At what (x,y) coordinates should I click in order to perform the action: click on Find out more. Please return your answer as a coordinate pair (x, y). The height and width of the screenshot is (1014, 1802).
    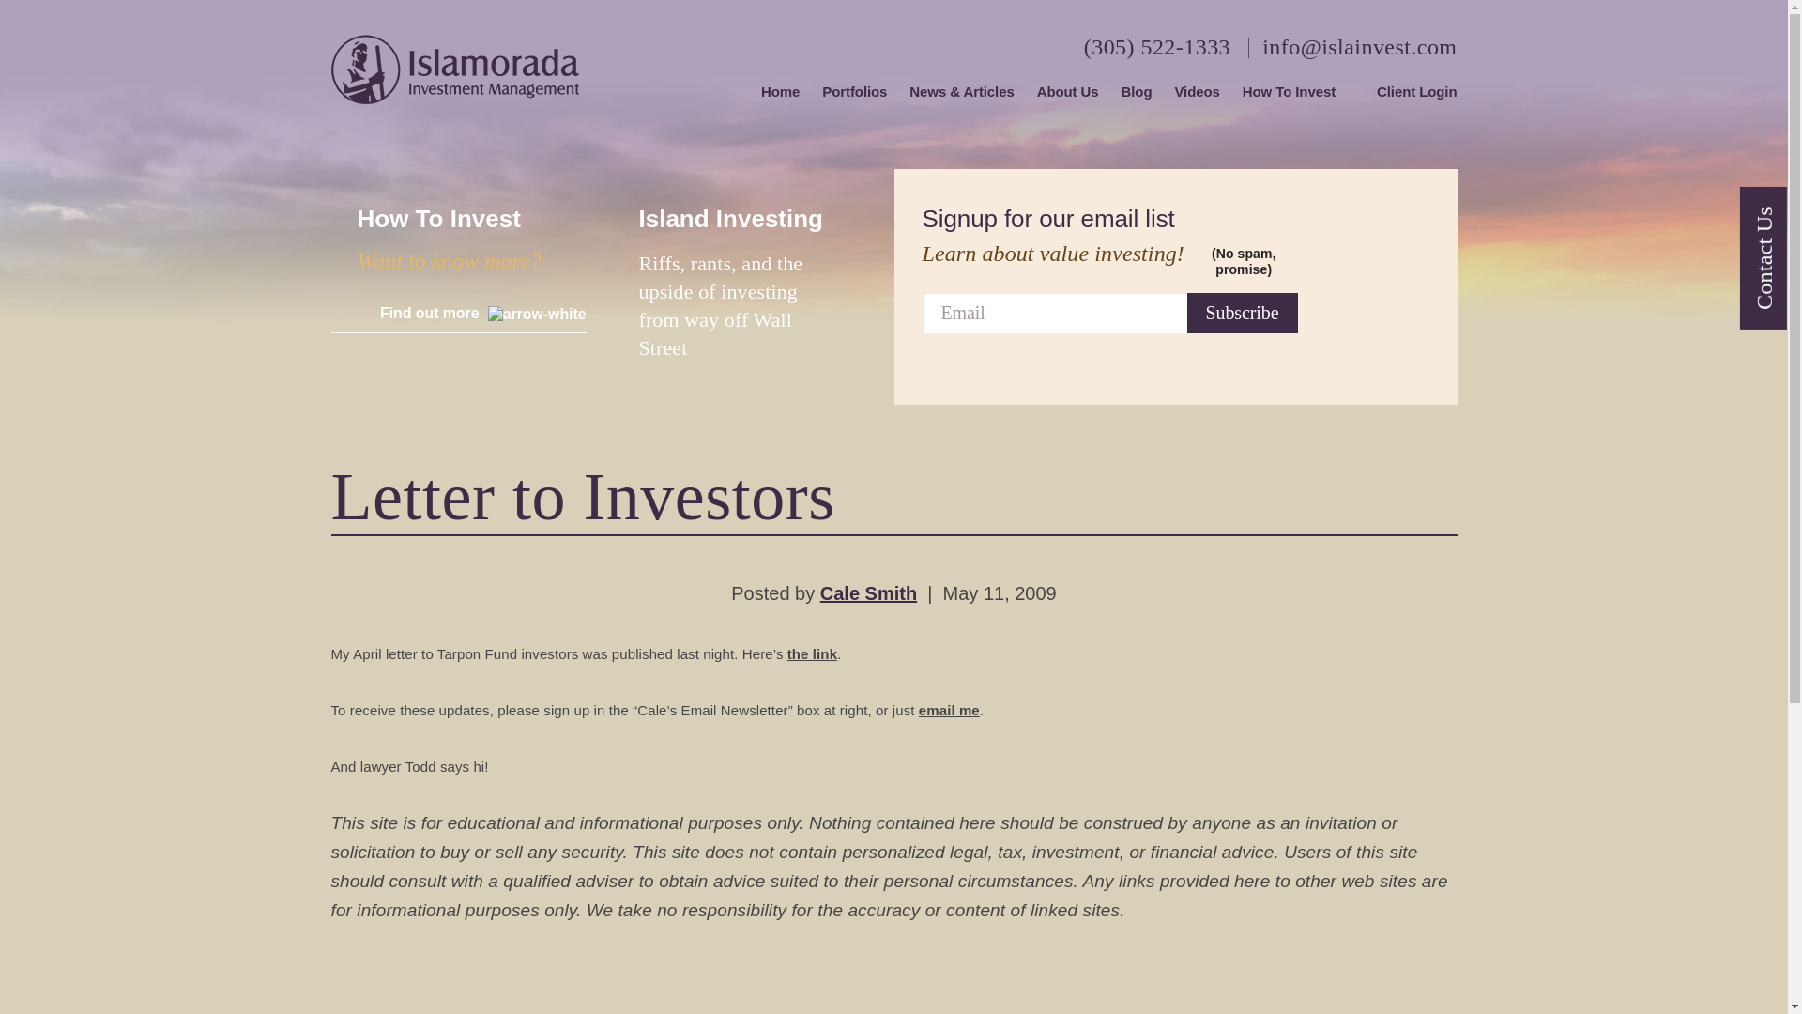
    Looking at the image, I should click on (471, 319).